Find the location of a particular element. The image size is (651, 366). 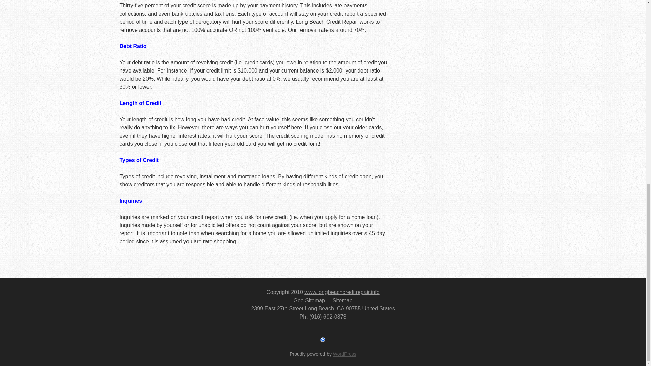

Geo Sitemap is located at coordinates (309, 300).